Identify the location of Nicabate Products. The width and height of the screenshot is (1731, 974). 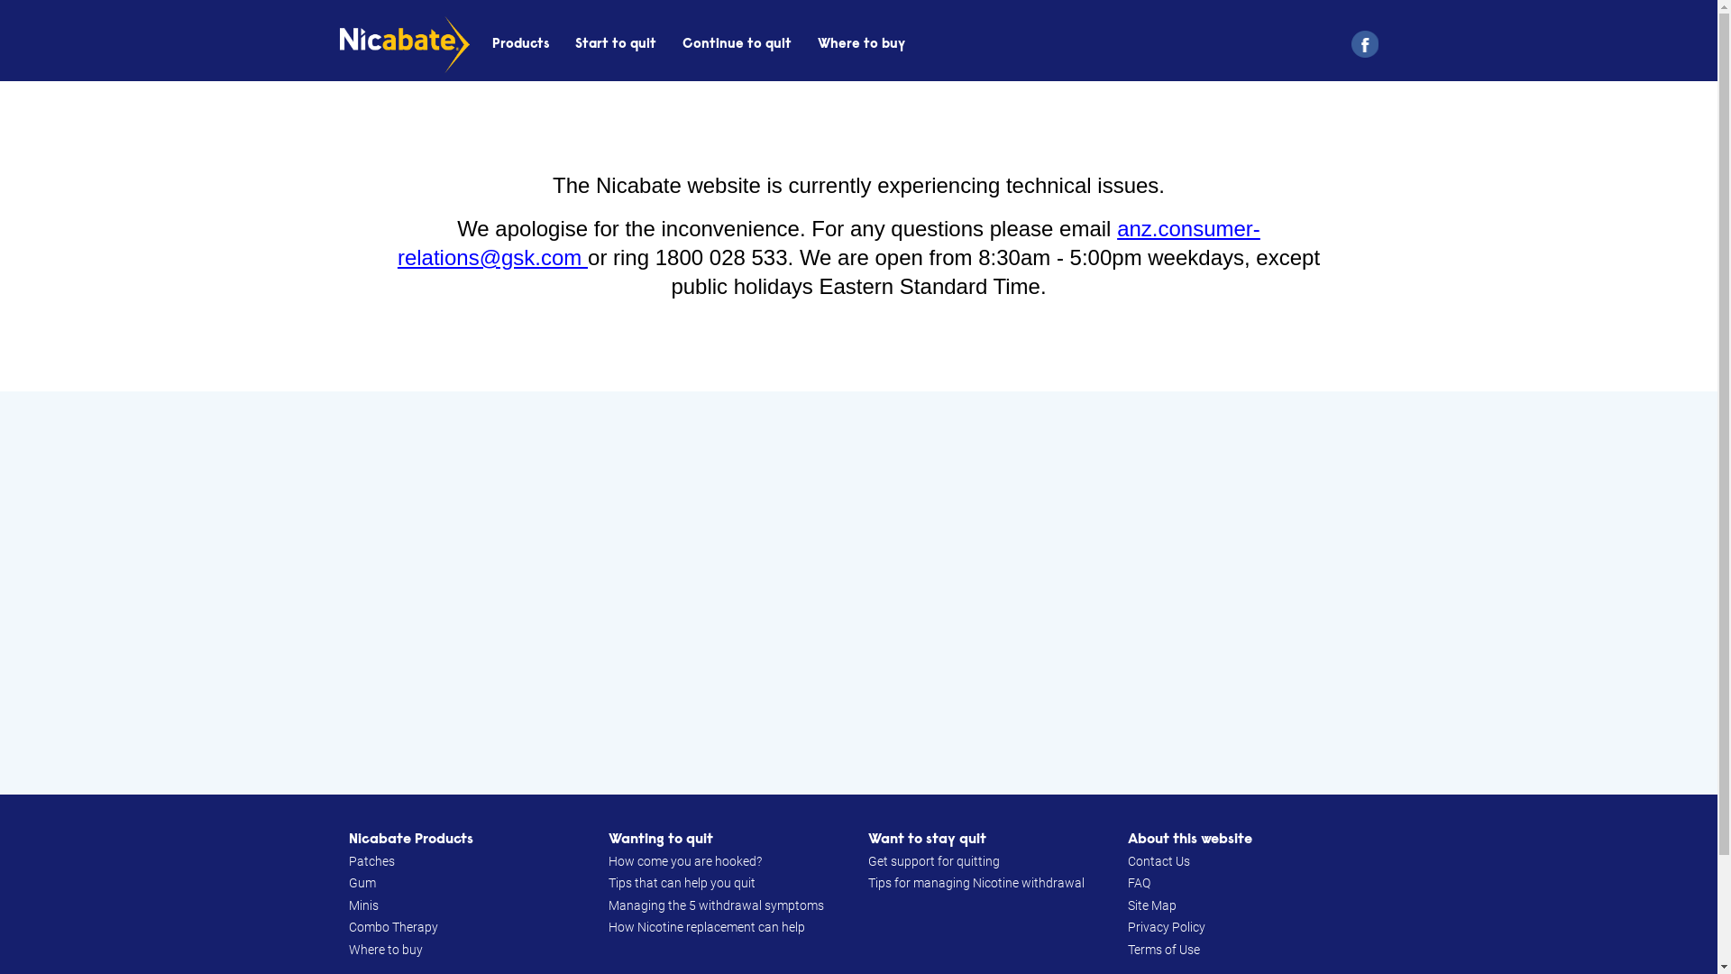
(410, 840).